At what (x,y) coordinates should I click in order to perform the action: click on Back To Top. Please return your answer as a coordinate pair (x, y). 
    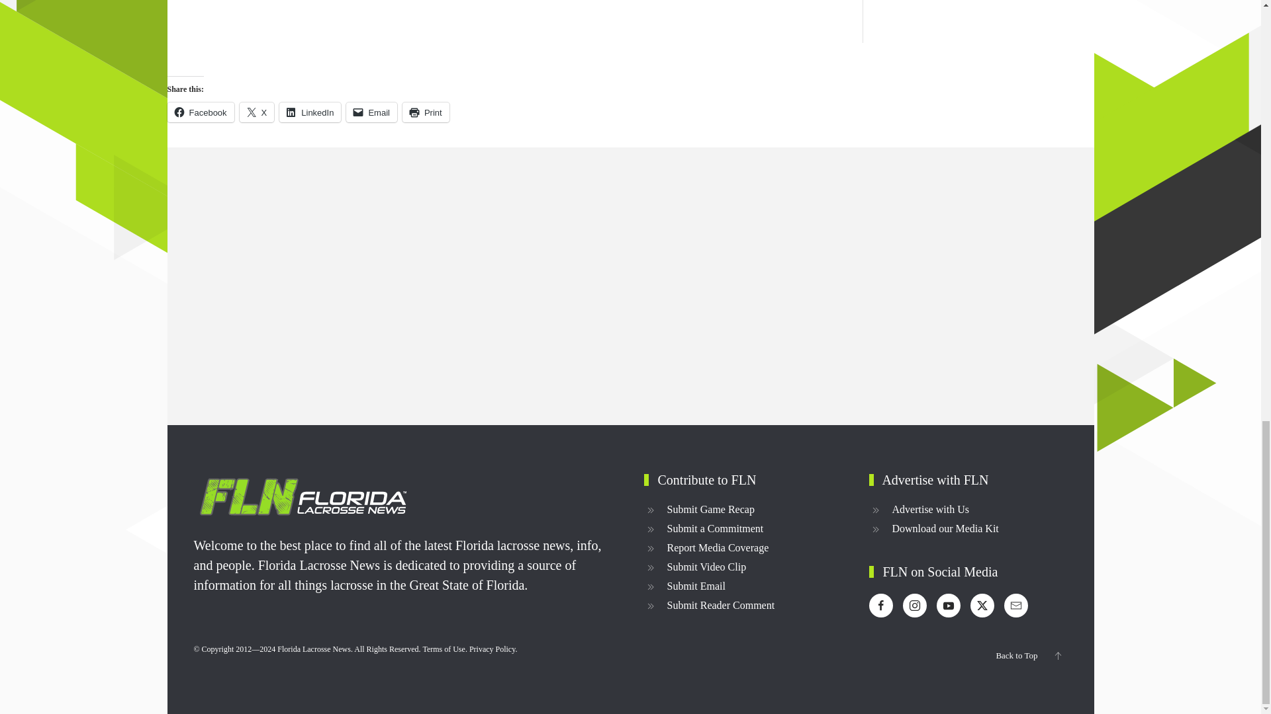
    Looking at the image, I should click on (1057, 656).